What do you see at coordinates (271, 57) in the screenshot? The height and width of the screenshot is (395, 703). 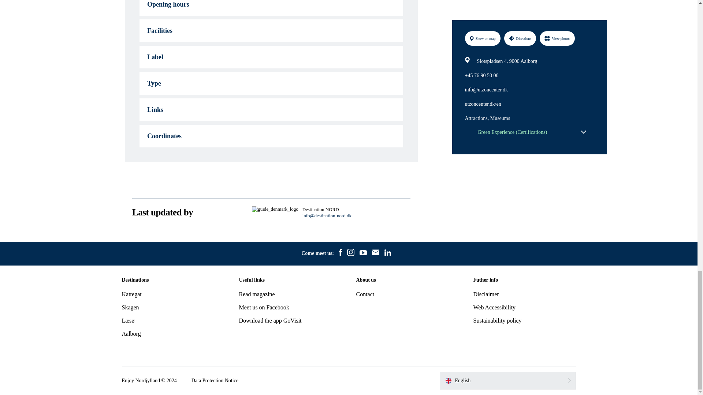 I see `Label` at bounding box center [271, 57].